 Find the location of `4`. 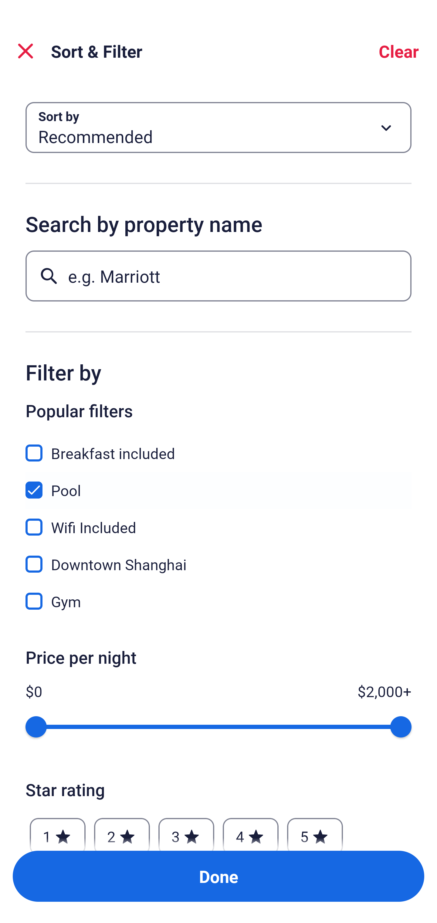

4 is located at coordinates (251, 831).